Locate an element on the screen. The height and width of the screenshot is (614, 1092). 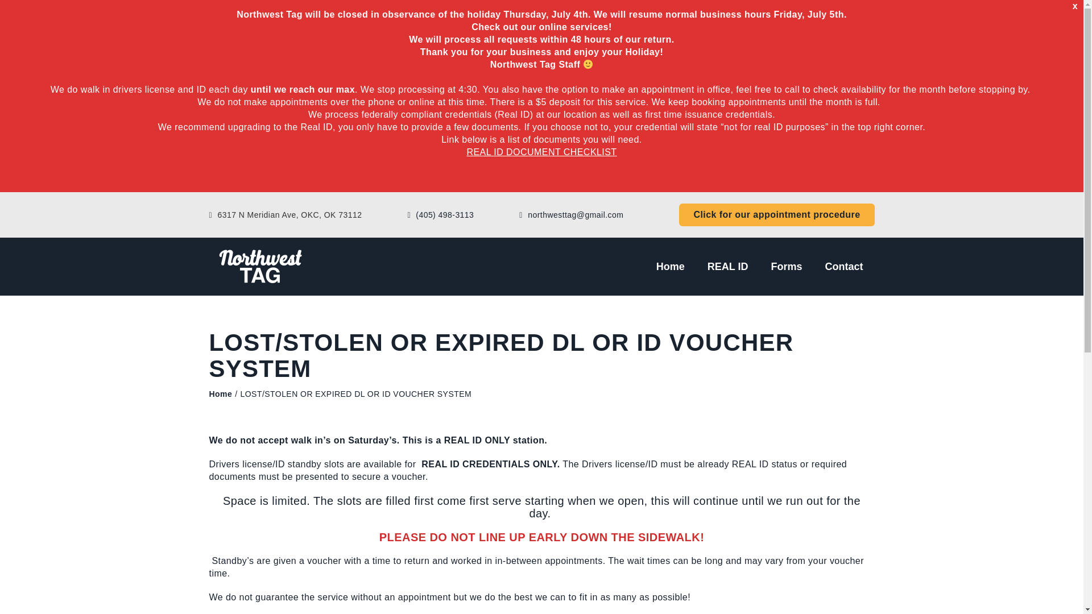
REAL ID is located at coordinates (728, 267).